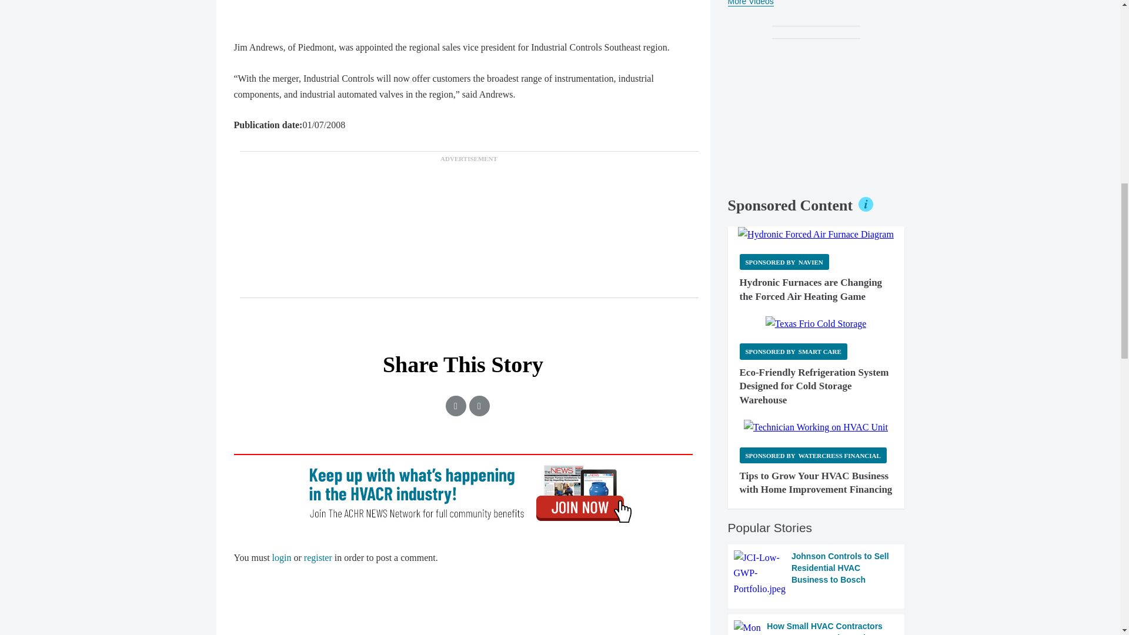 This screenshot has height=635, width=1129. I want to click on Sponsored by Navien, so click(784, 262).